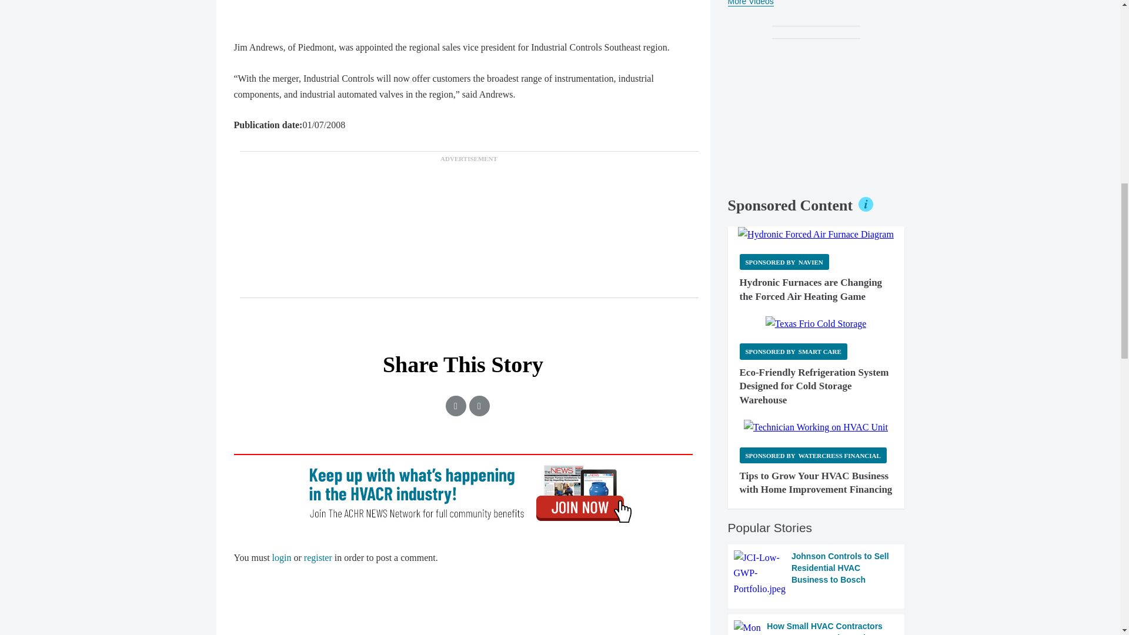 This screenshot has height=635, width=1129. I want to click on Sponsored by Navien, so click(784, 262).